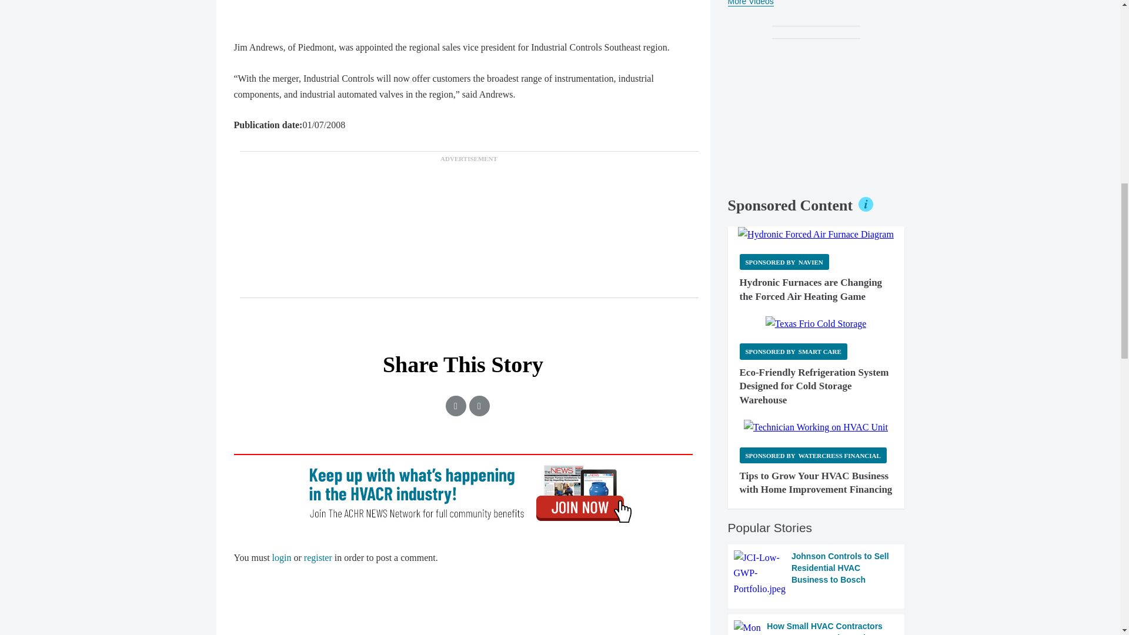 This screenshot has height=635, width=1129. I want to click on Sponsored by Navien, so click(784, 262).